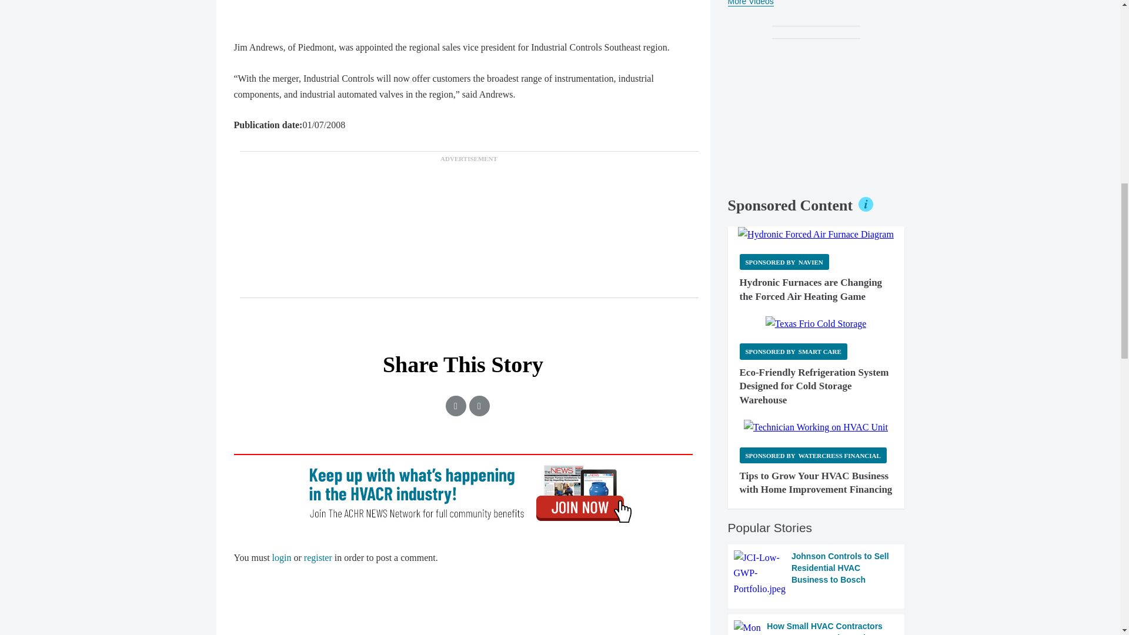 This screenshot has height=635, width=1129. I want to click on Sponsored by Navien, so click(784, 262).